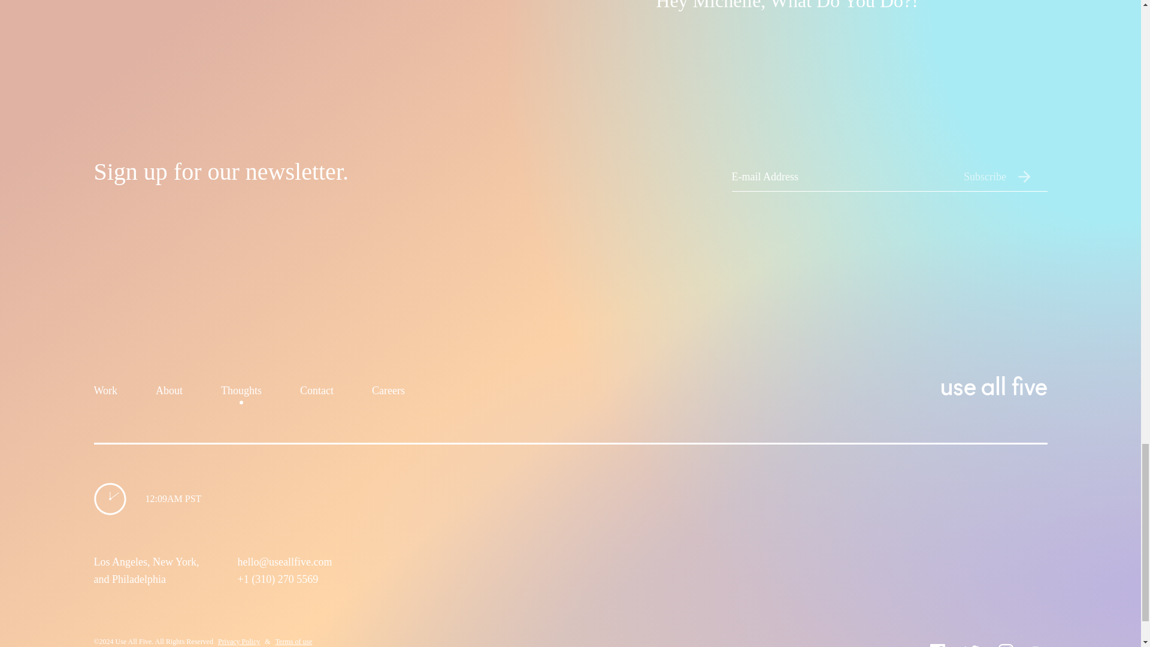 The width and height of the screenshot is (1150, 647). I want to click on Work, so click(105, 393).